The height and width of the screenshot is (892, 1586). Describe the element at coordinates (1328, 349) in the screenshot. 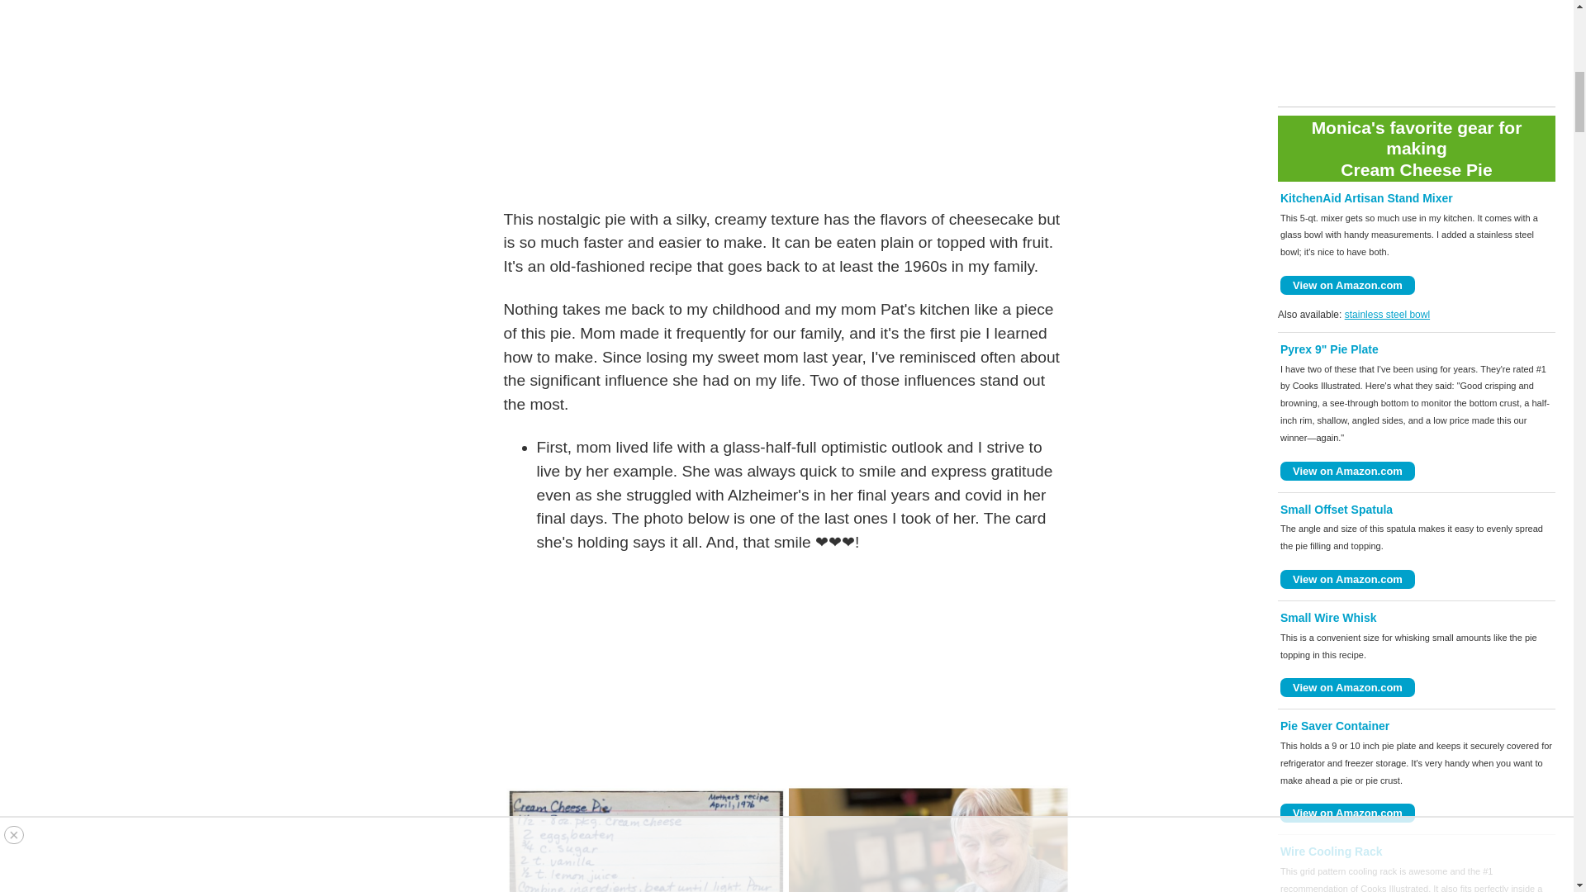

I see `Pyrex 9" Pie Plate` at that location.